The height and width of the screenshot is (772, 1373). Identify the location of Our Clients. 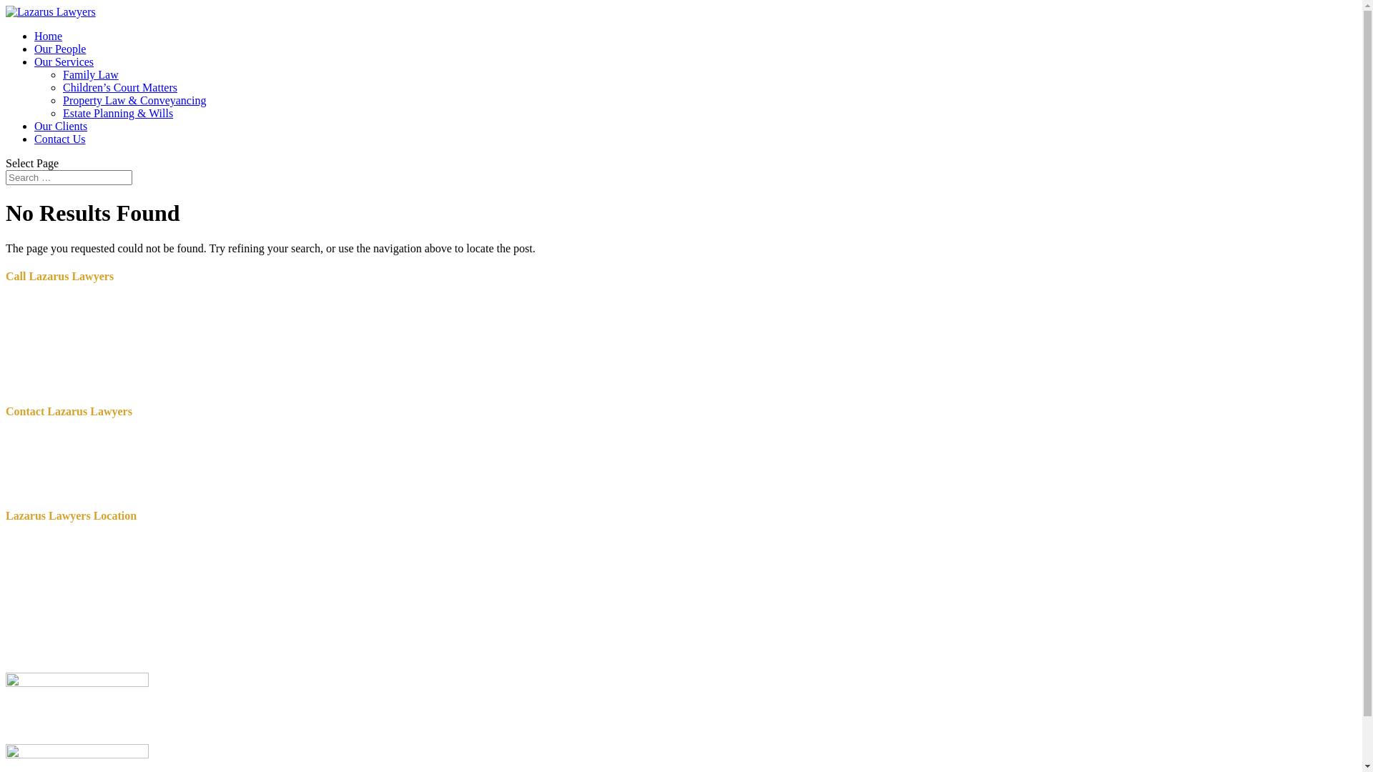
(61, 126).